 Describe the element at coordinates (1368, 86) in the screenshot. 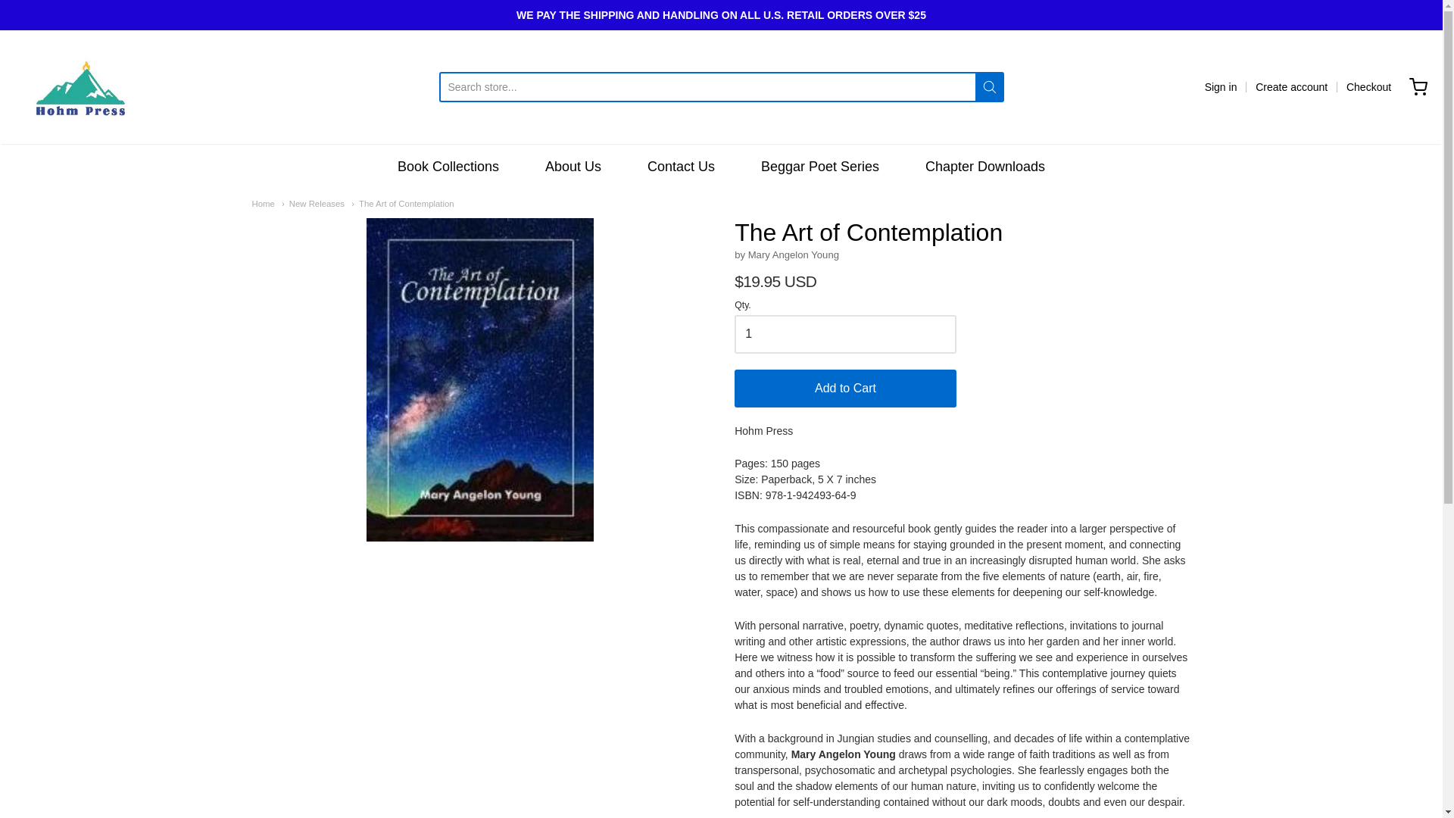

I see `Checkout` at that location.